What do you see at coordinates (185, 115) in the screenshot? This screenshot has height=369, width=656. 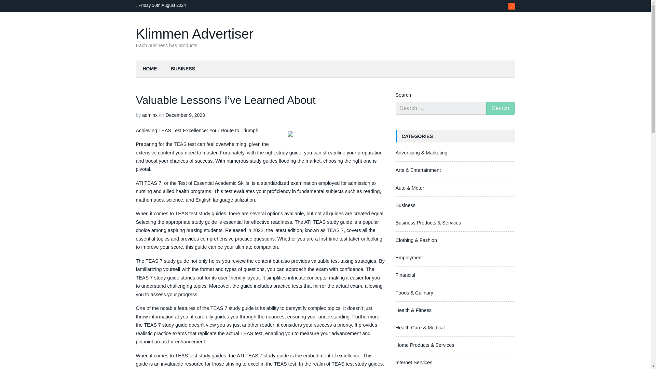 I see `December 9, 2023` at bounding box center [185, 115].